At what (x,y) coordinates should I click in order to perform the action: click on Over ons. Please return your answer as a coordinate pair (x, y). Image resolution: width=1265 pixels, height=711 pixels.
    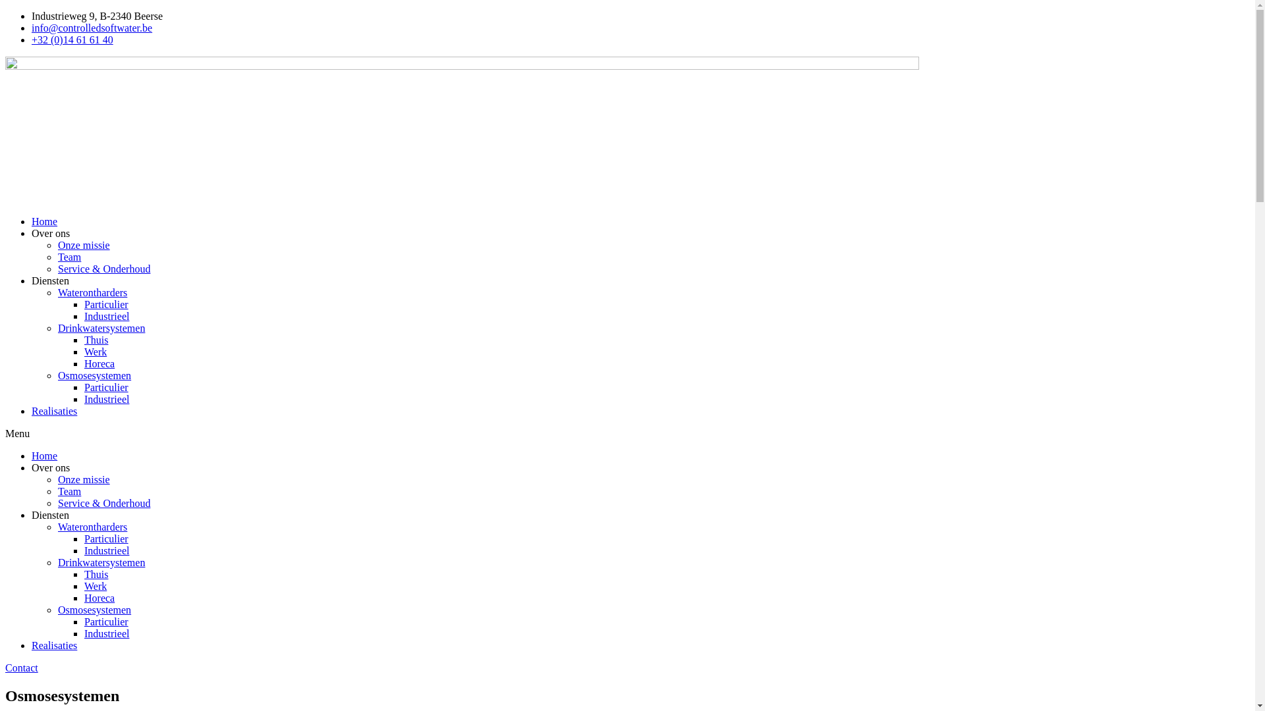
    Looking at the image, I should click on (51, 467).